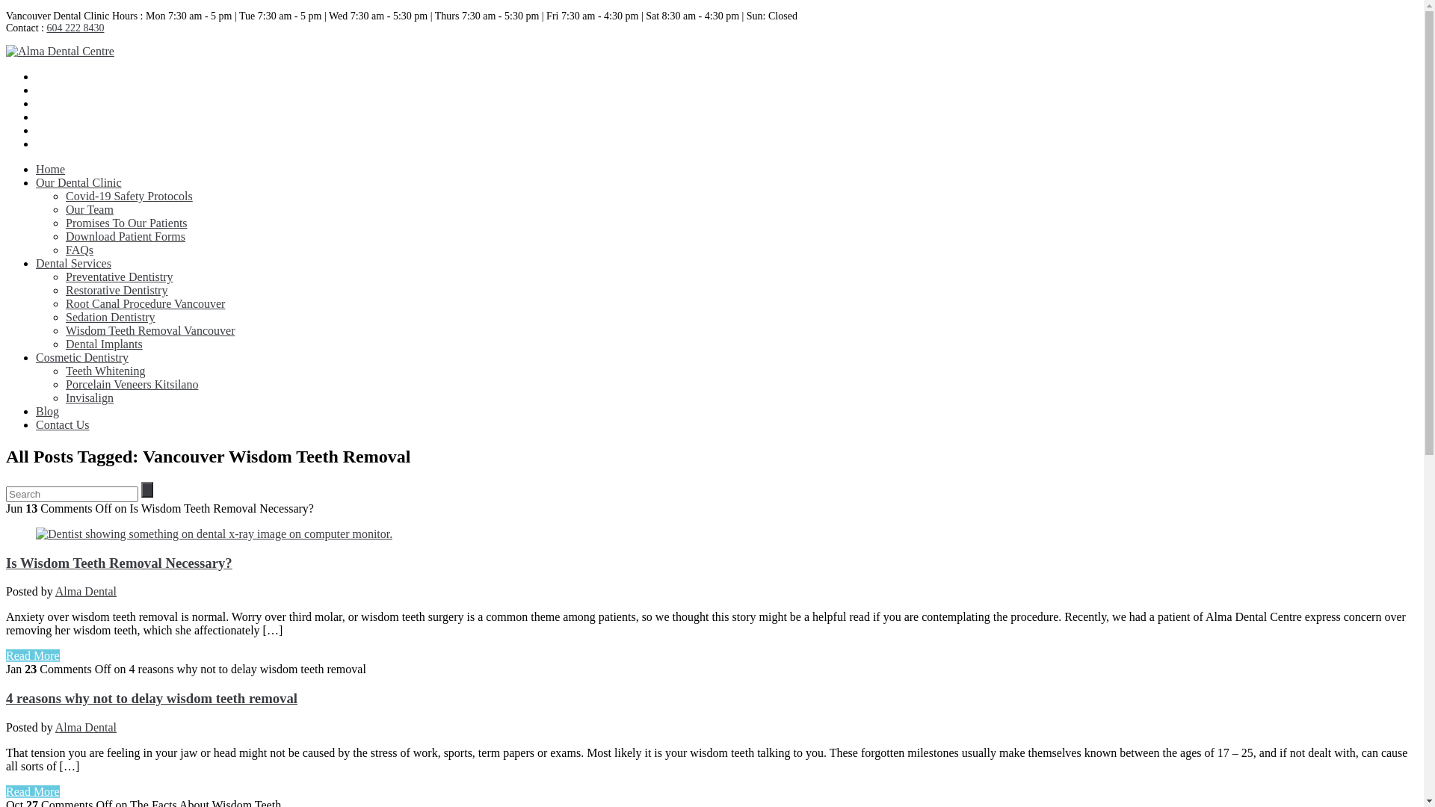 The height and width of the screenshot is (807, 1435). Describe the element at coordinates (82, 357) in the screenshot. I see `Cosmetic Dentistry` at that location.